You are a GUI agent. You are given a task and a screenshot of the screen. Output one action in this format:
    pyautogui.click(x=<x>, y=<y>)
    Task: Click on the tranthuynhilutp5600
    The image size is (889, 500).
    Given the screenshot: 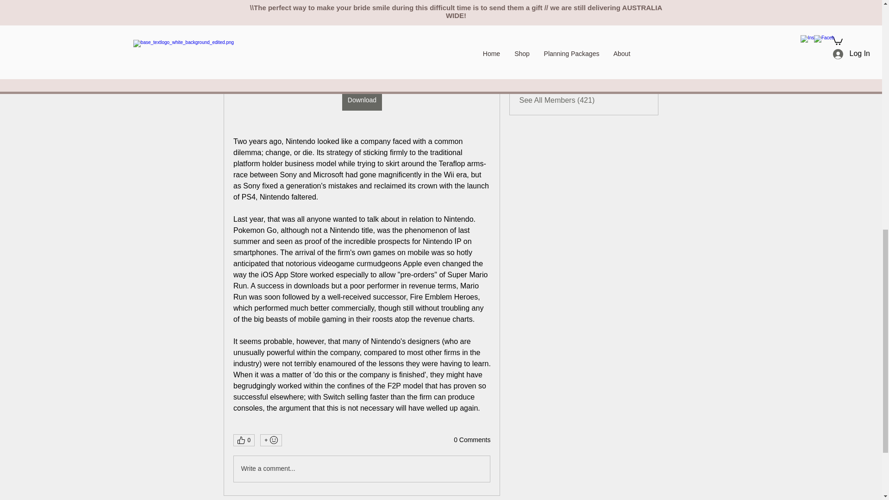 What is the action you would take?
    pyautogui.click(x=574, y=32)
    